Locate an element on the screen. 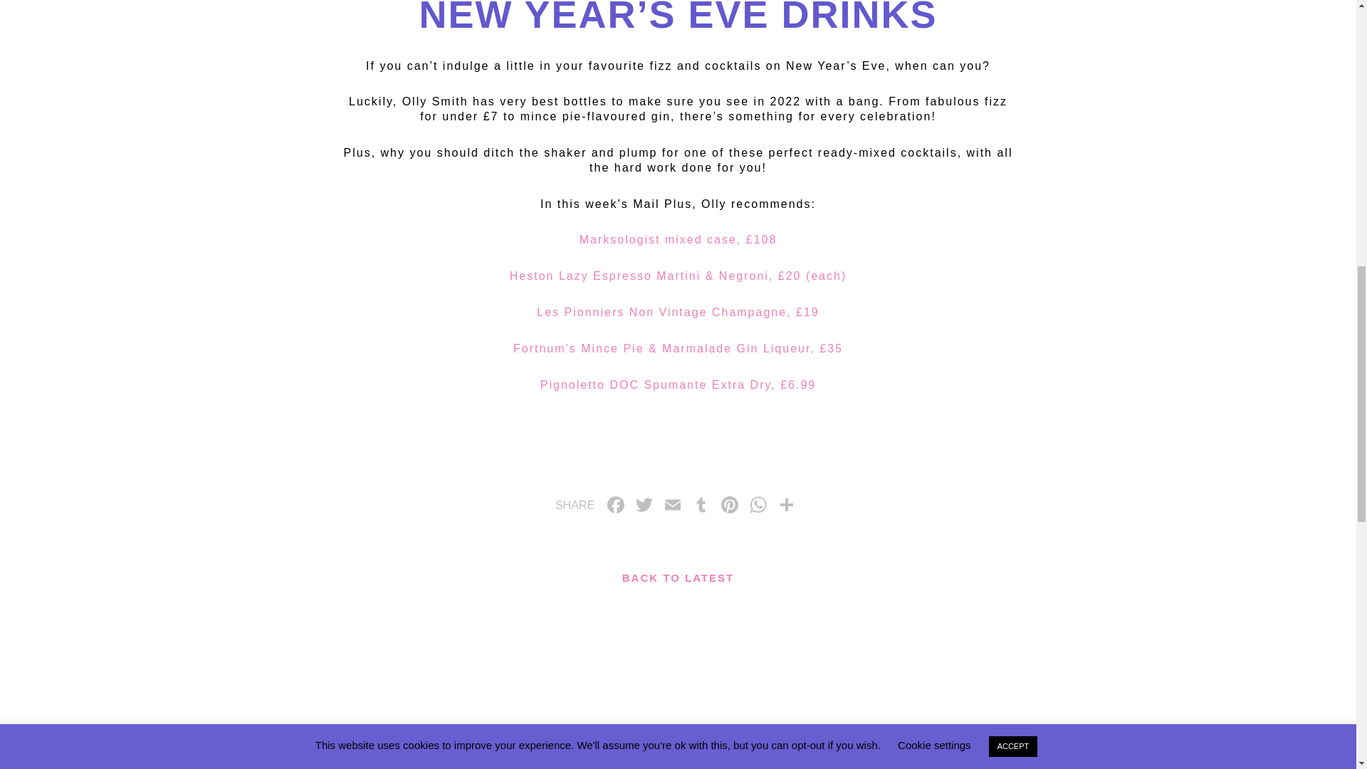 The height and width of the screenshot is (769, 1367). BACK TO LATEST is located at coordinates (678, 578).